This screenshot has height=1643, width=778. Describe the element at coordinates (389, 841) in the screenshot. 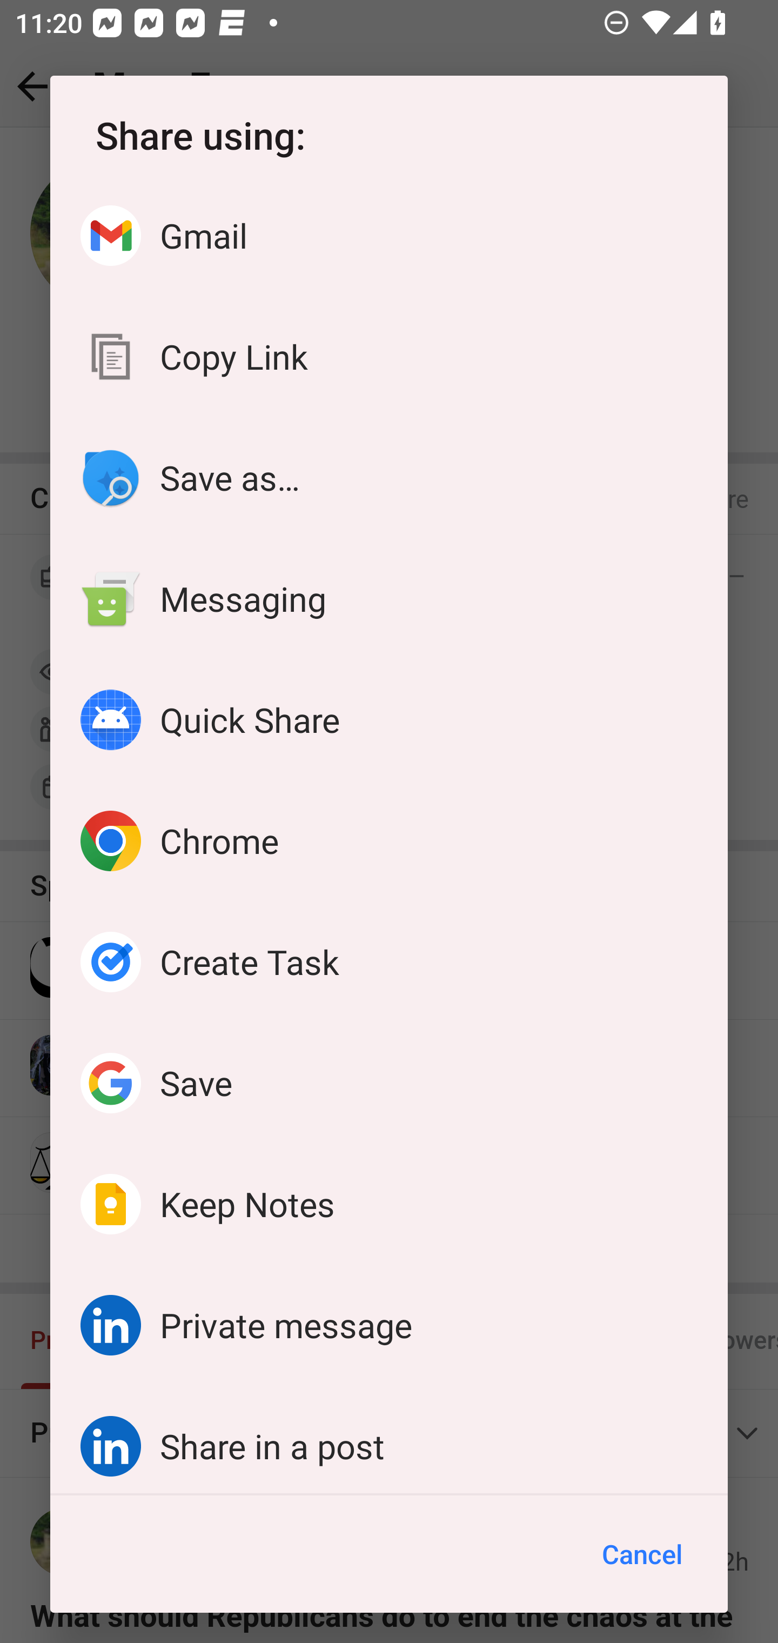

I see `Chrome` at that location.